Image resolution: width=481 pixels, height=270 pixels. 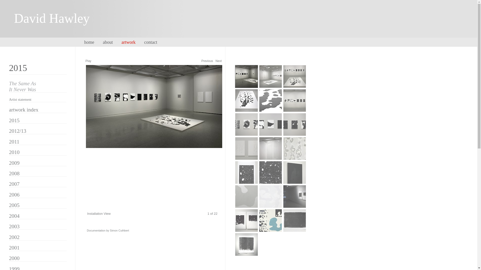 I want to click on Play, so click(x=88, y=61).